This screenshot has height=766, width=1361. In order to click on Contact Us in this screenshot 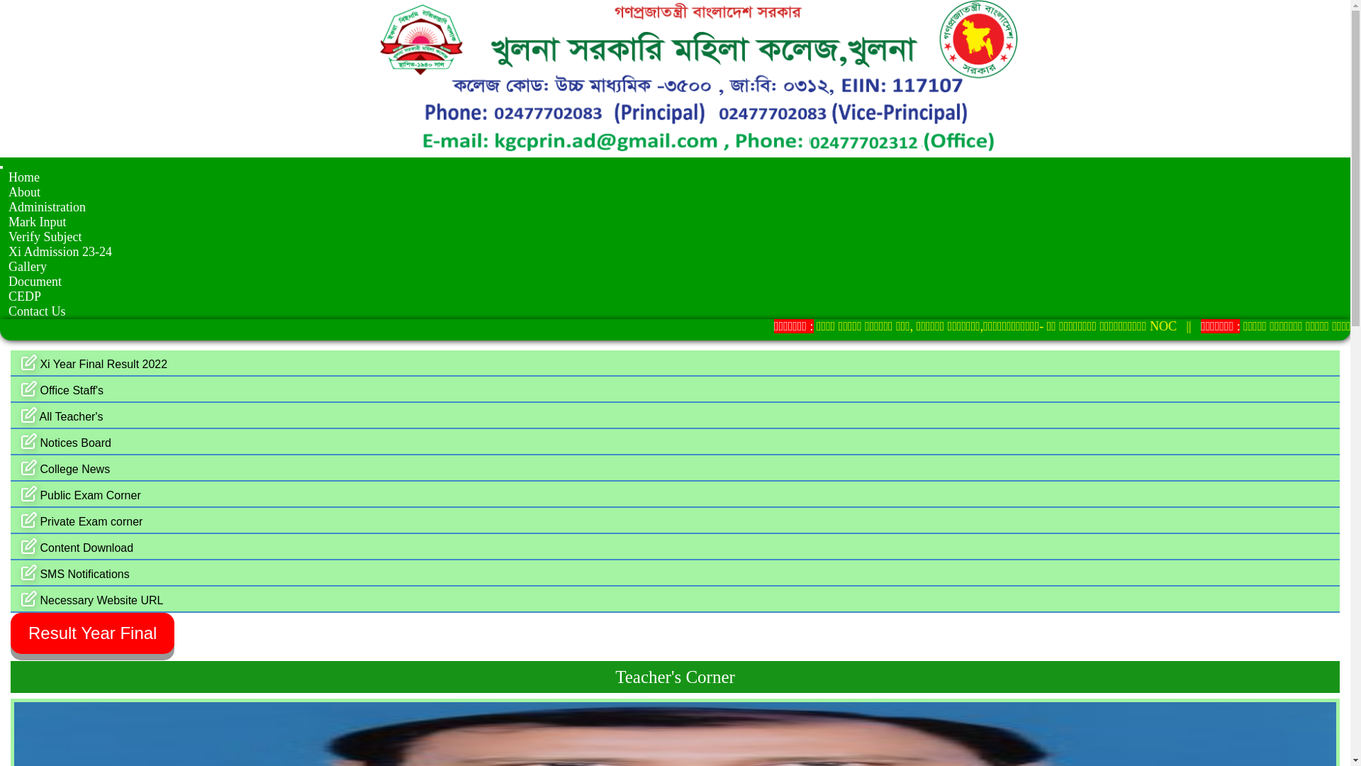, I will do `click(38, 312)`.